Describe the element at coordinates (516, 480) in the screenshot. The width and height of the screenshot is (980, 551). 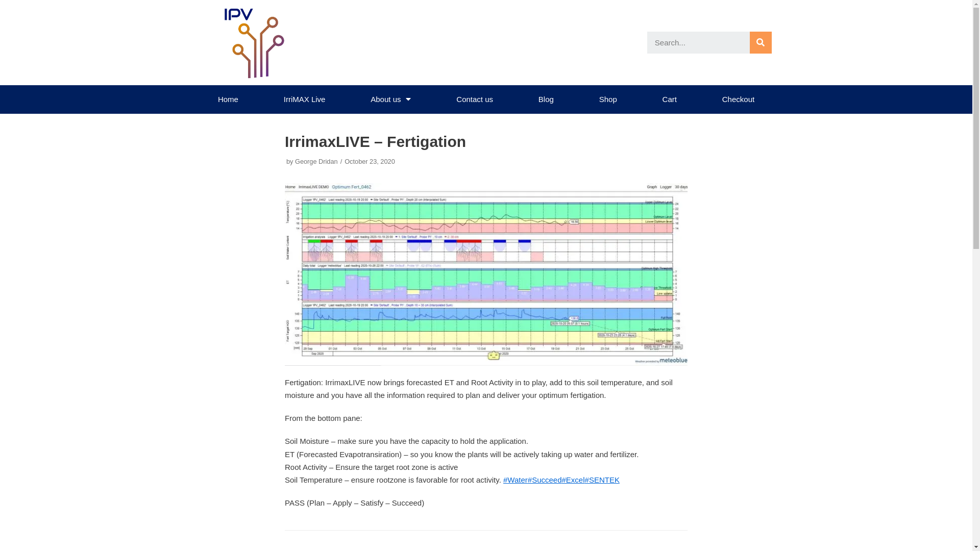
I see `#Water` at that location.